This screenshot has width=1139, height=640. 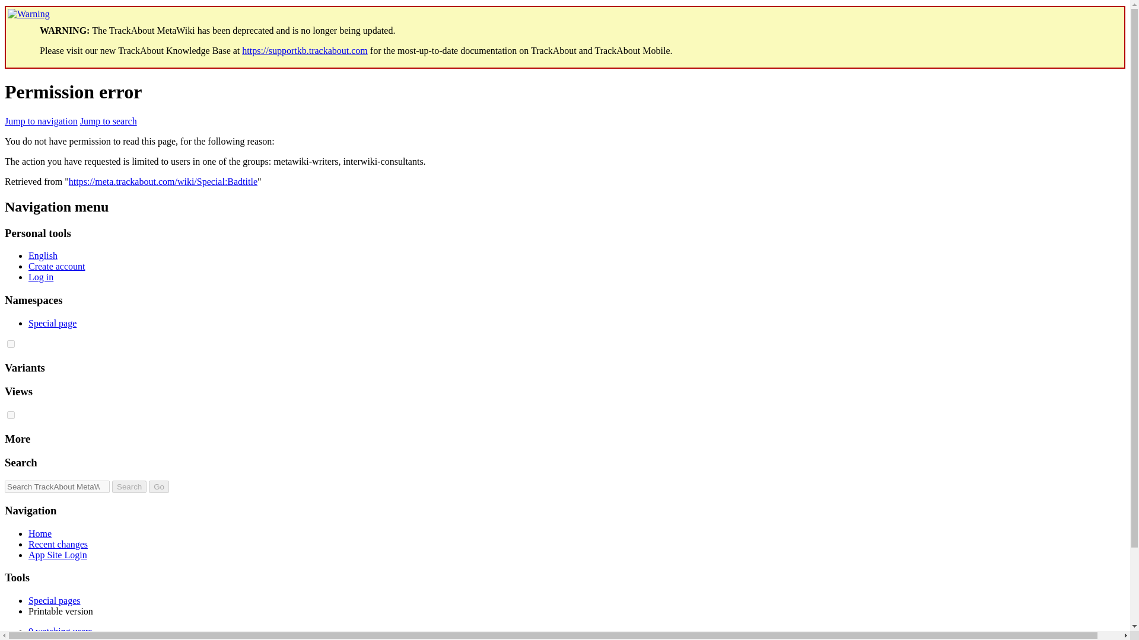 What do you see at coordinates (129, 487) in the screenshot?
I see `Search the pages for this text` at bounding box center [129, 487].